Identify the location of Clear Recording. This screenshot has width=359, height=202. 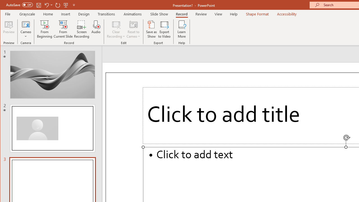
(116, 29).